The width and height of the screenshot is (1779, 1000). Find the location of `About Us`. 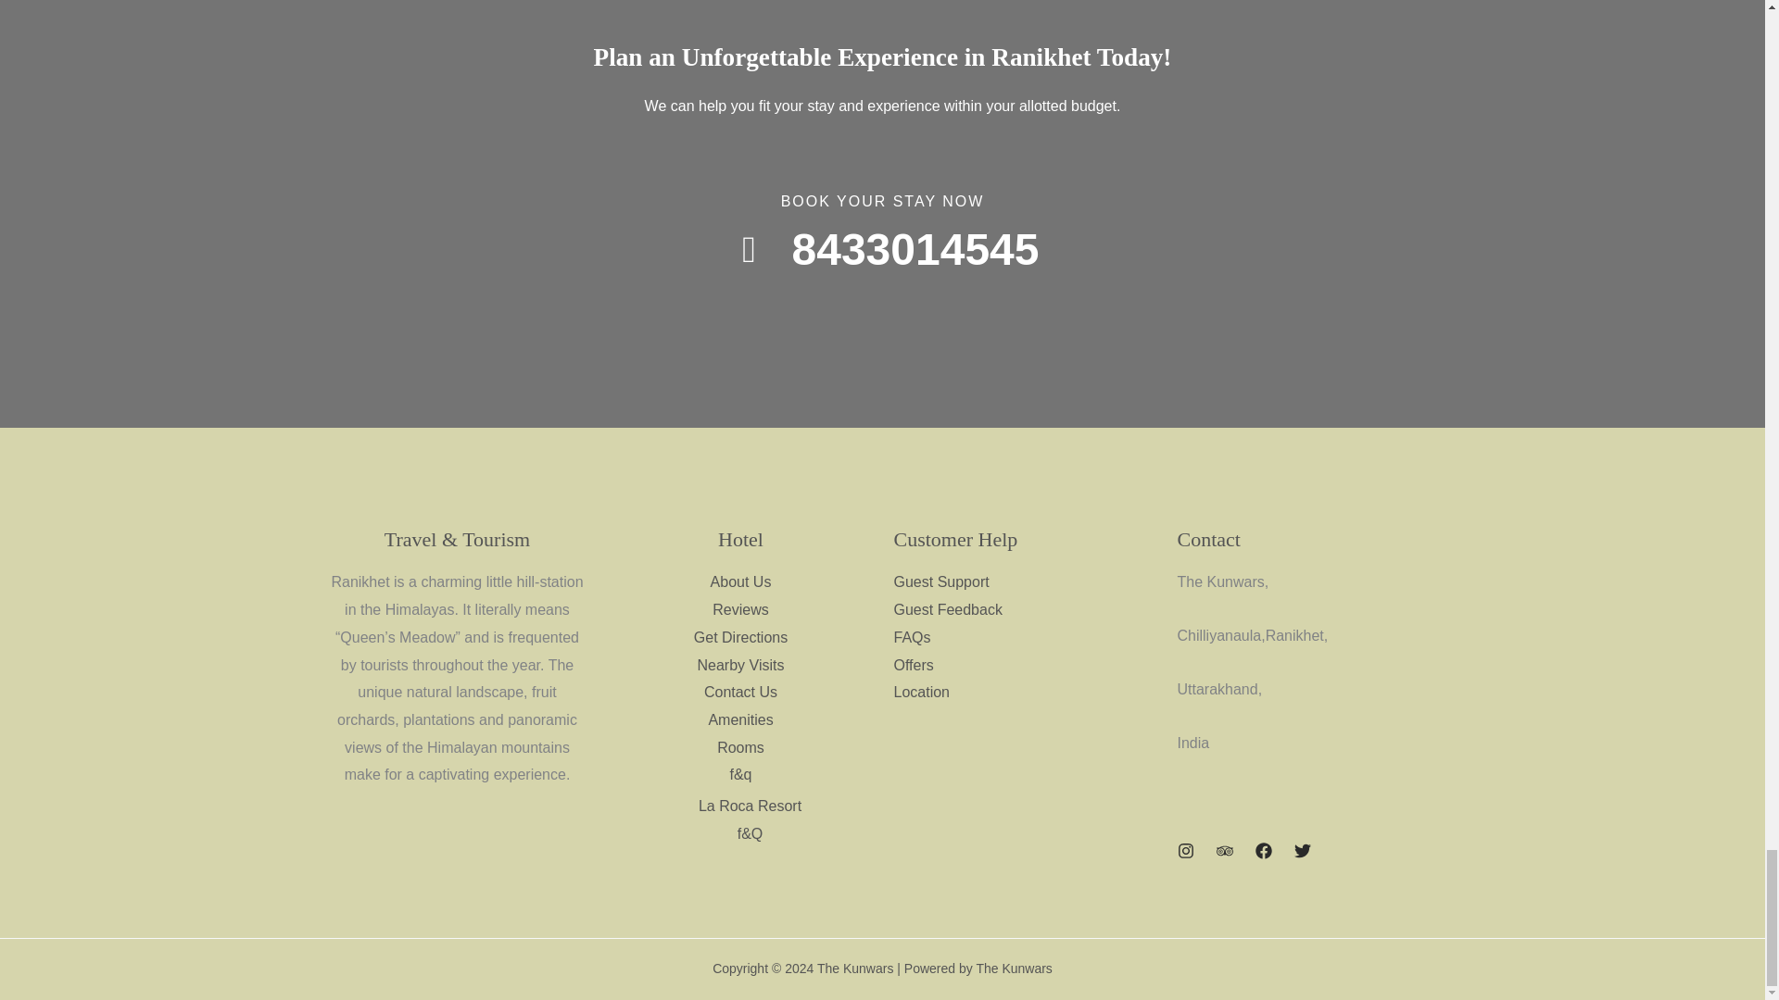

About Us is located at coordinates (741, 581).